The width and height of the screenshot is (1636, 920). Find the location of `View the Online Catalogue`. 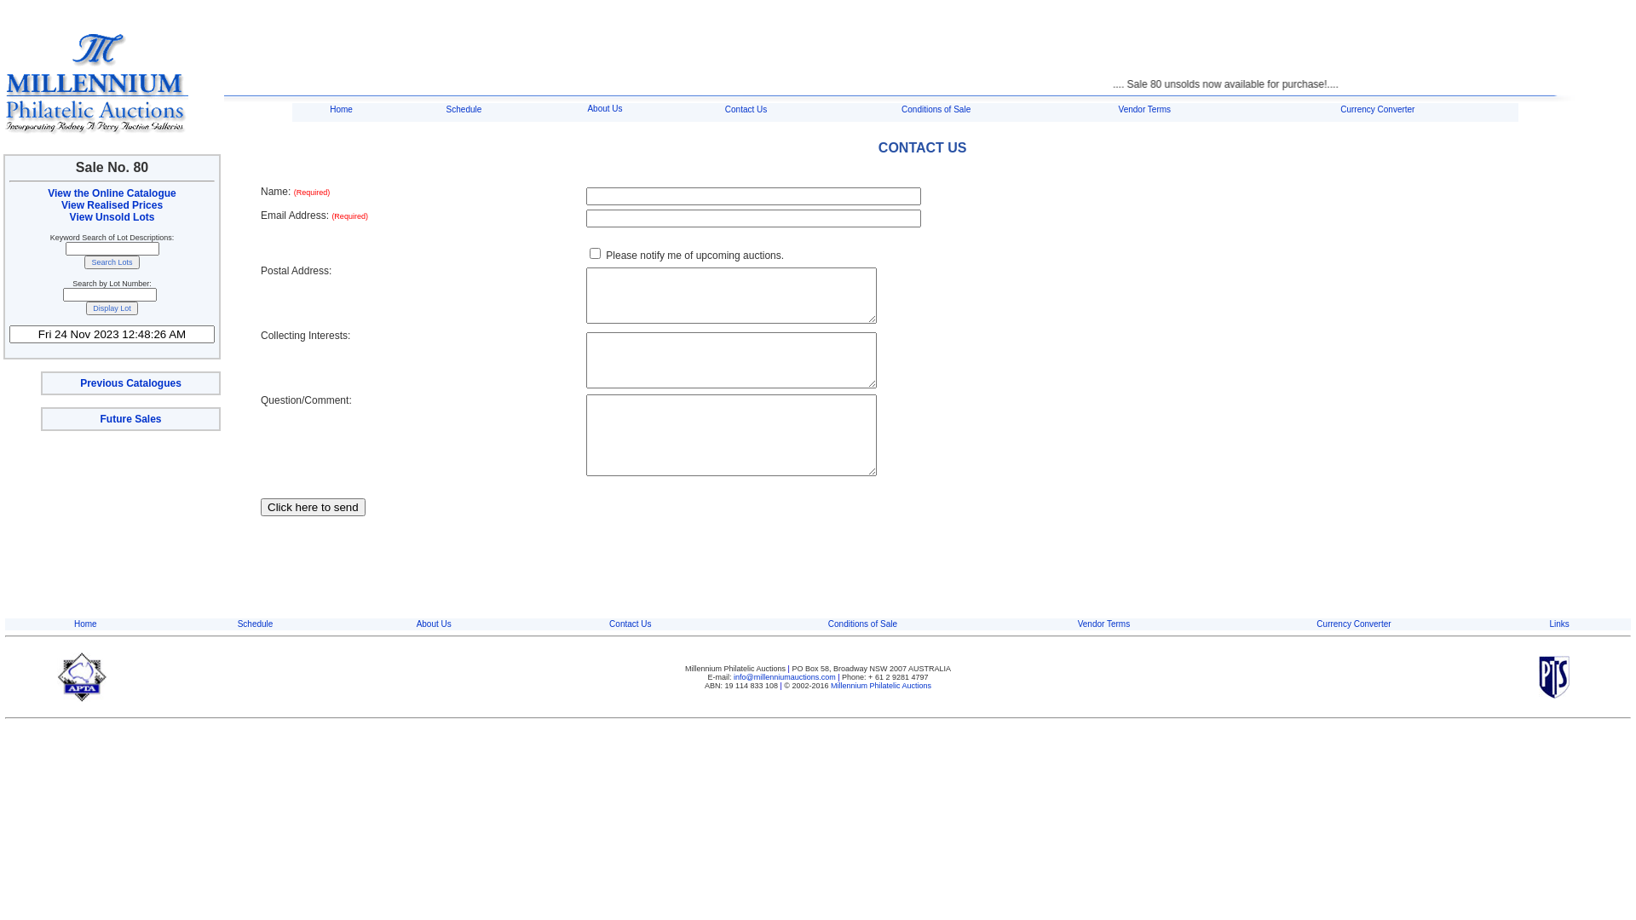

View the Online Catalogue is located at coordinates (112, 193).